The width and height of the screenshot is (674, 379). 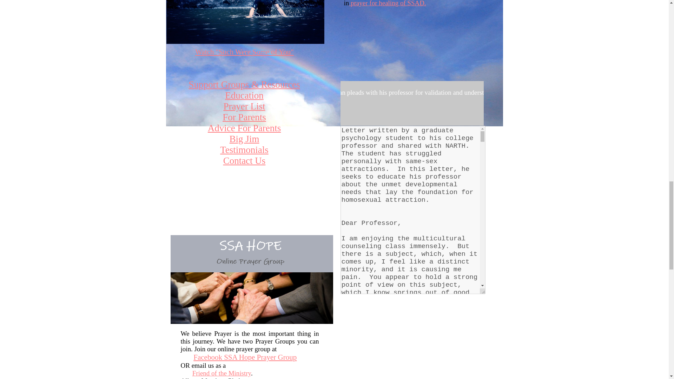 What do you see at coordinates (244, 128) in the screenshot?
I see `Advice For Parents` at bounding box center [244, 128].